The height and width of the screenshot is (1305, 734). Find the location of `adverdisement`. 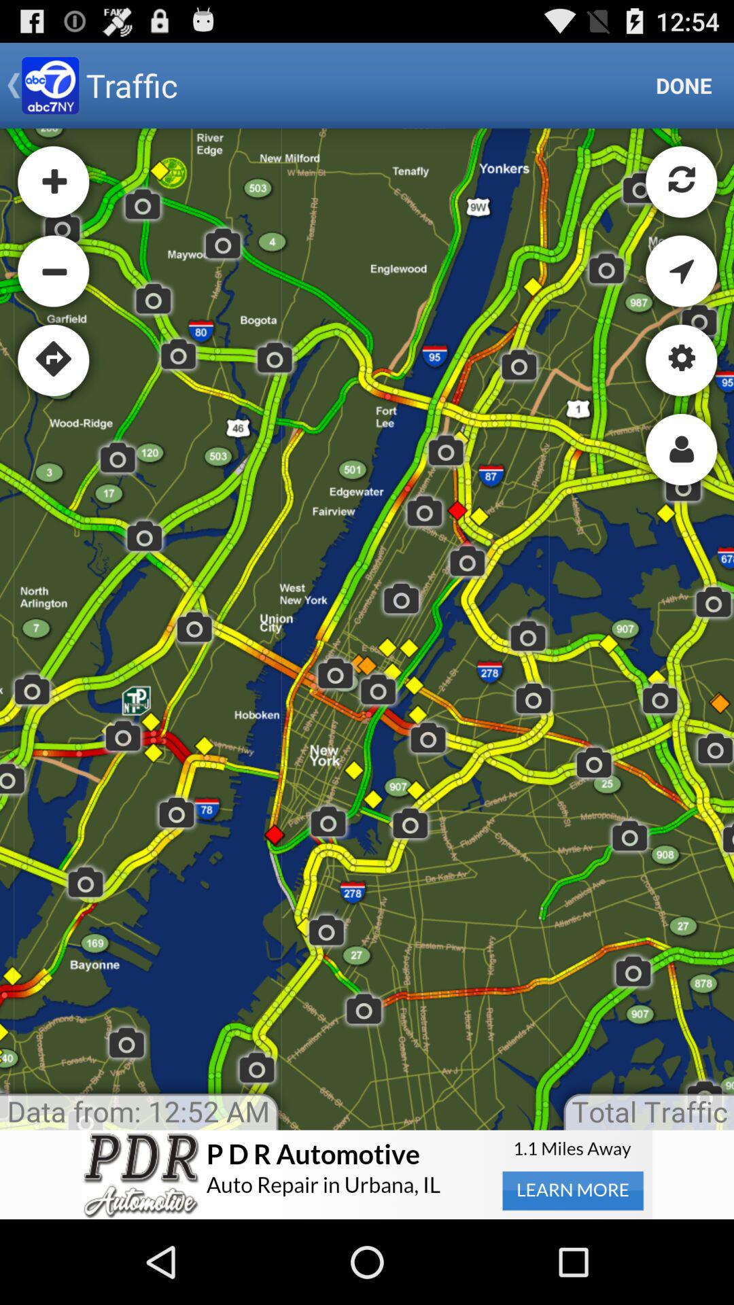

adverdisement is located at coordinates (367, 1174).